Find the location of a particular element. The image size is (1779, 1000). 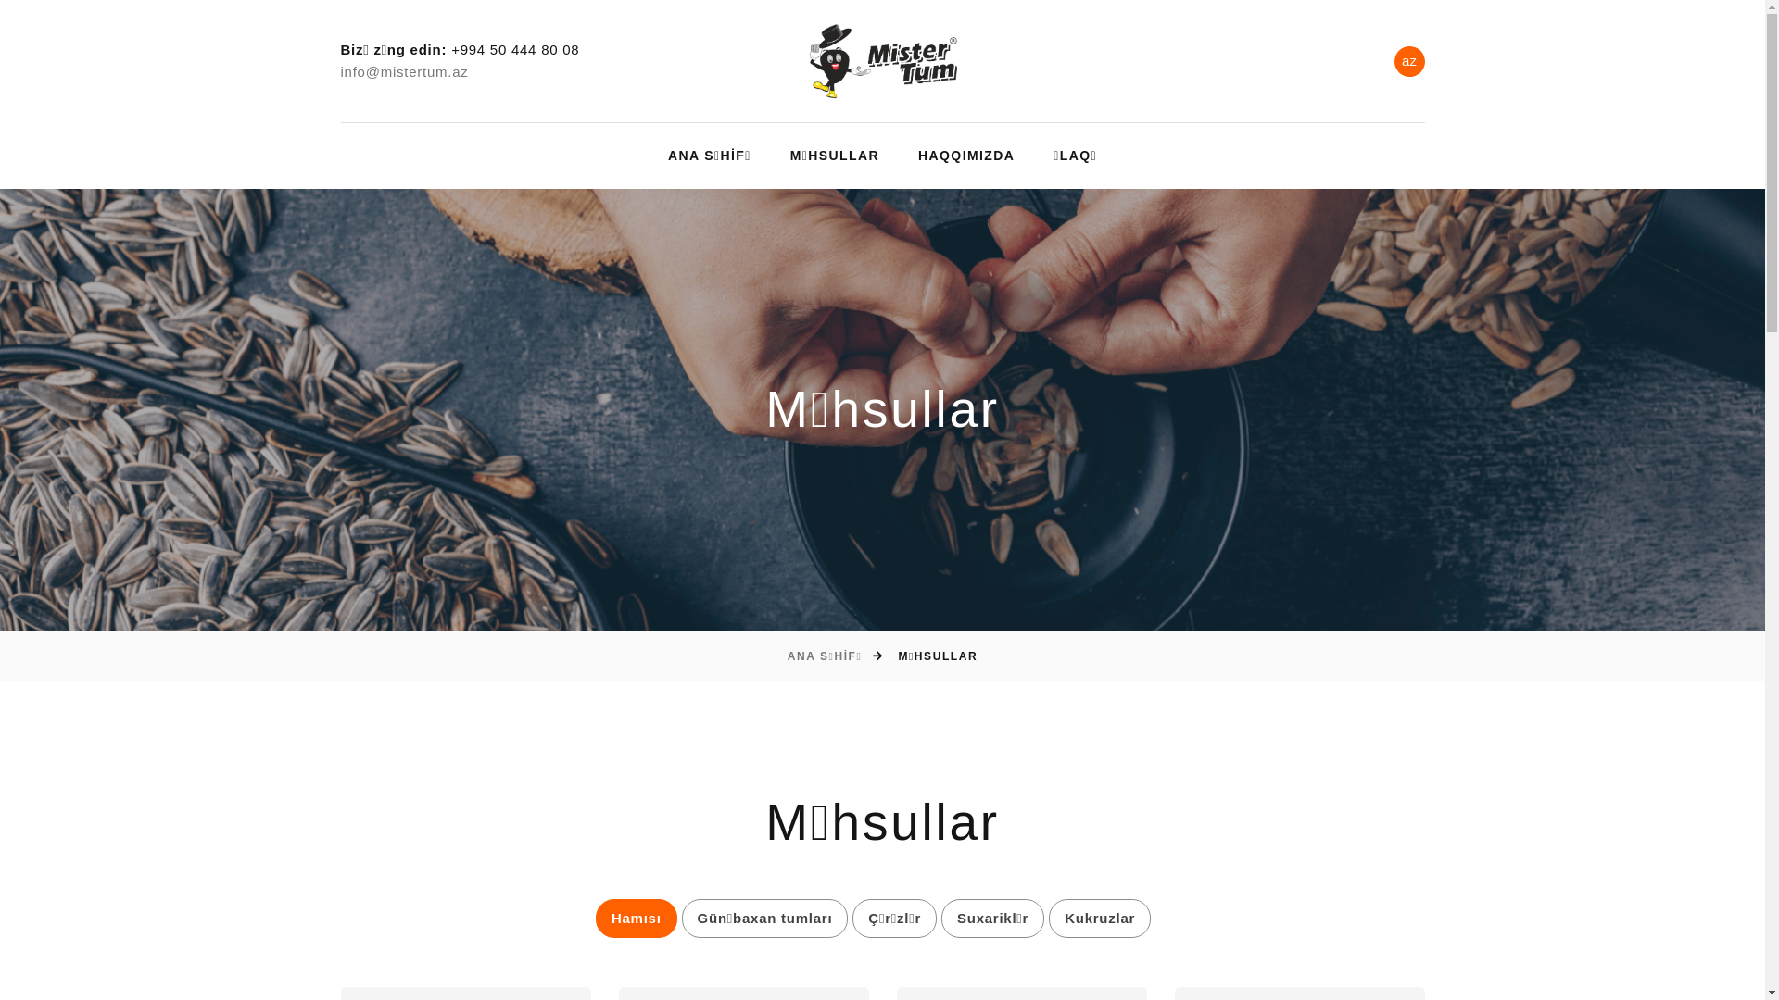

info@mistertum.az is located at coordinates (405, 72).